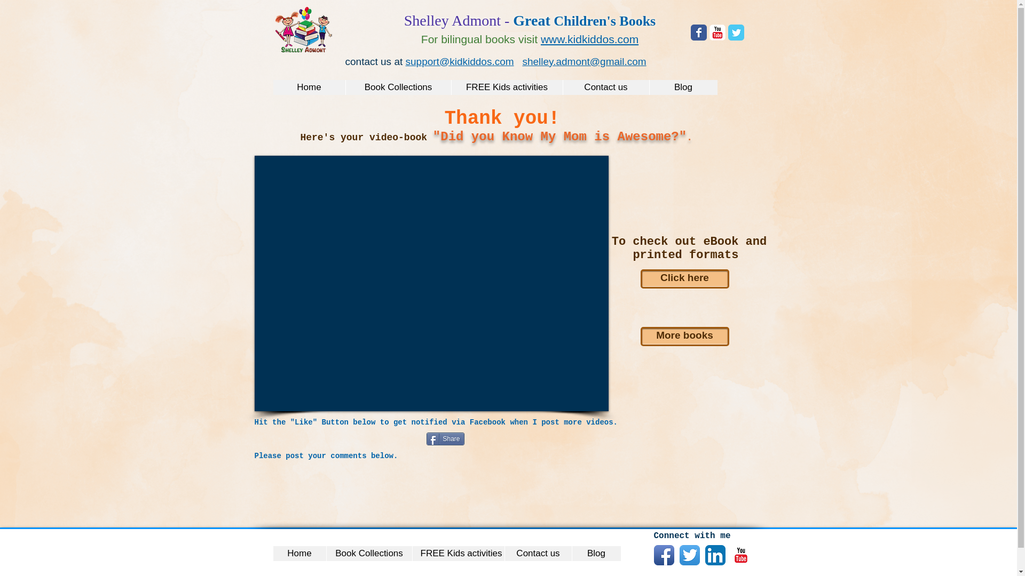 The height and width of the screenshot is (576, 1025). I want to click on Great, so click(531, 20).